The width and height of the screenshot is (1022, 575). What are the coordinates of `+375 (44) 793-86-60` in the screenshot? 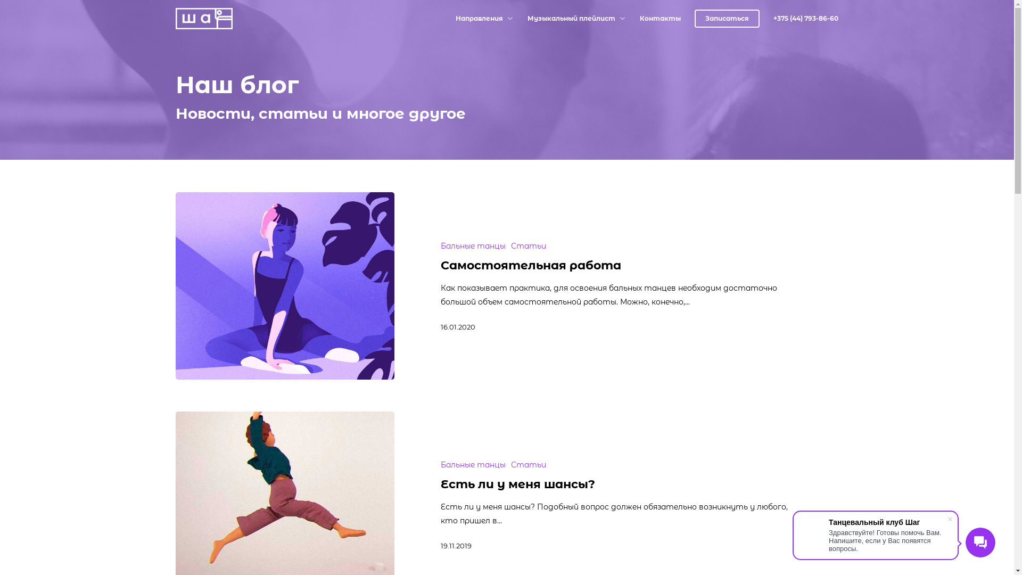 It's located at (806, 19).